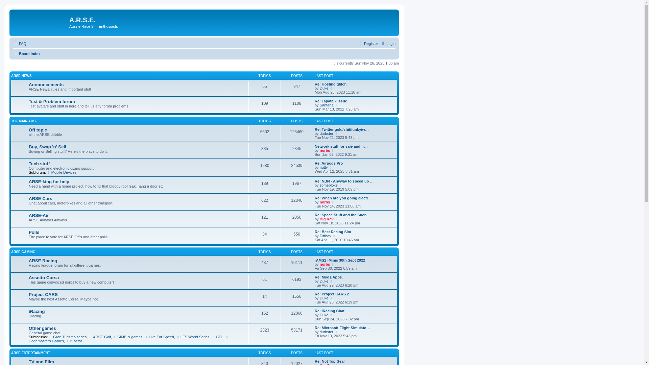 The width and height of the screenshot is (649, 365). Describe the element at coordinates (23, 71) in the screenshot. I see `Login` at that location.